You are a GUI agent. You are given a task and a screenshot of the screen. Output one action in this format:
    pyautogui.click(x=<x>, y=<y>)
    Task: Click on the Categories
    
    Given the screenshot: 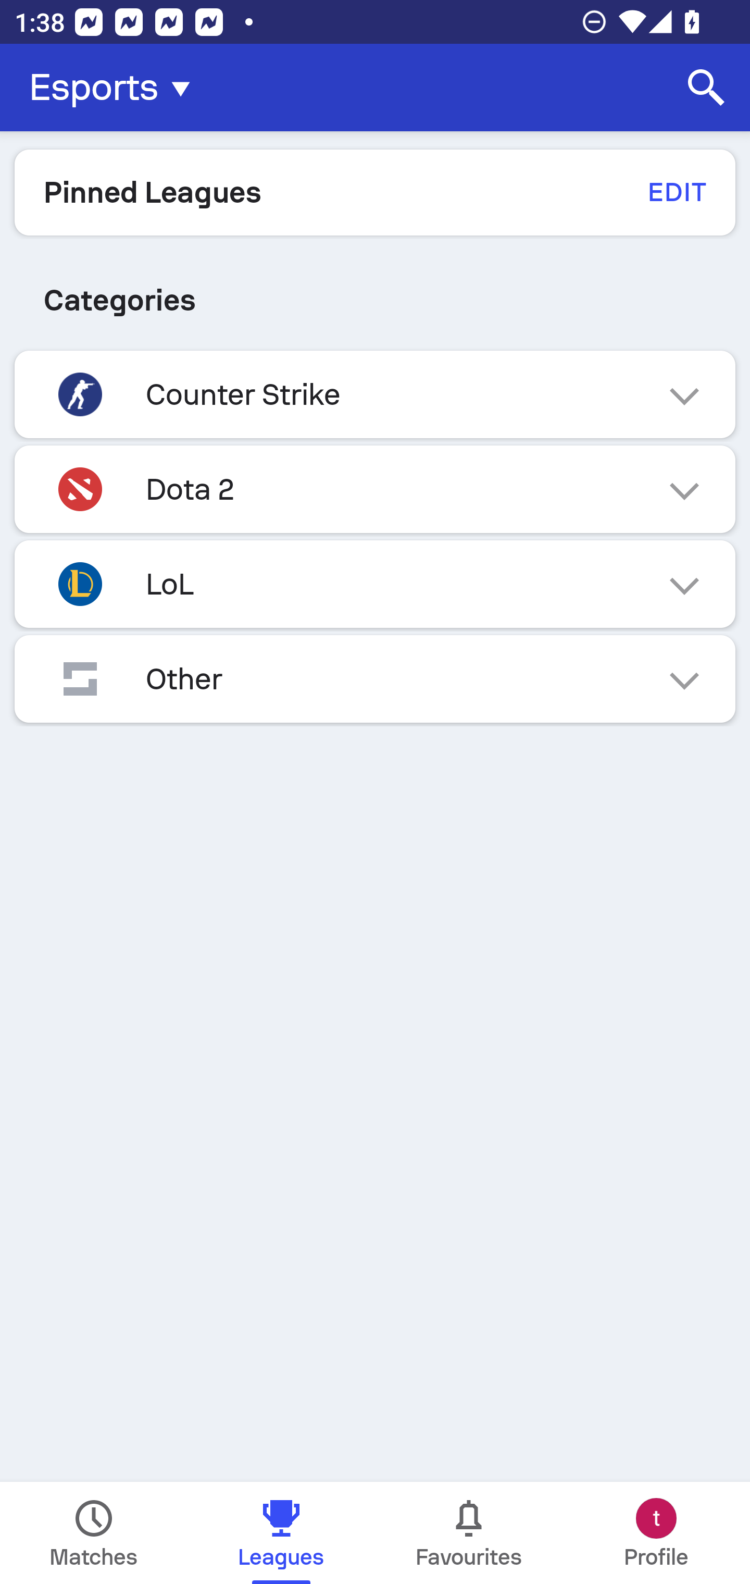 What is the action you would take?
    pyautogui.click(x=375, y=300)
    